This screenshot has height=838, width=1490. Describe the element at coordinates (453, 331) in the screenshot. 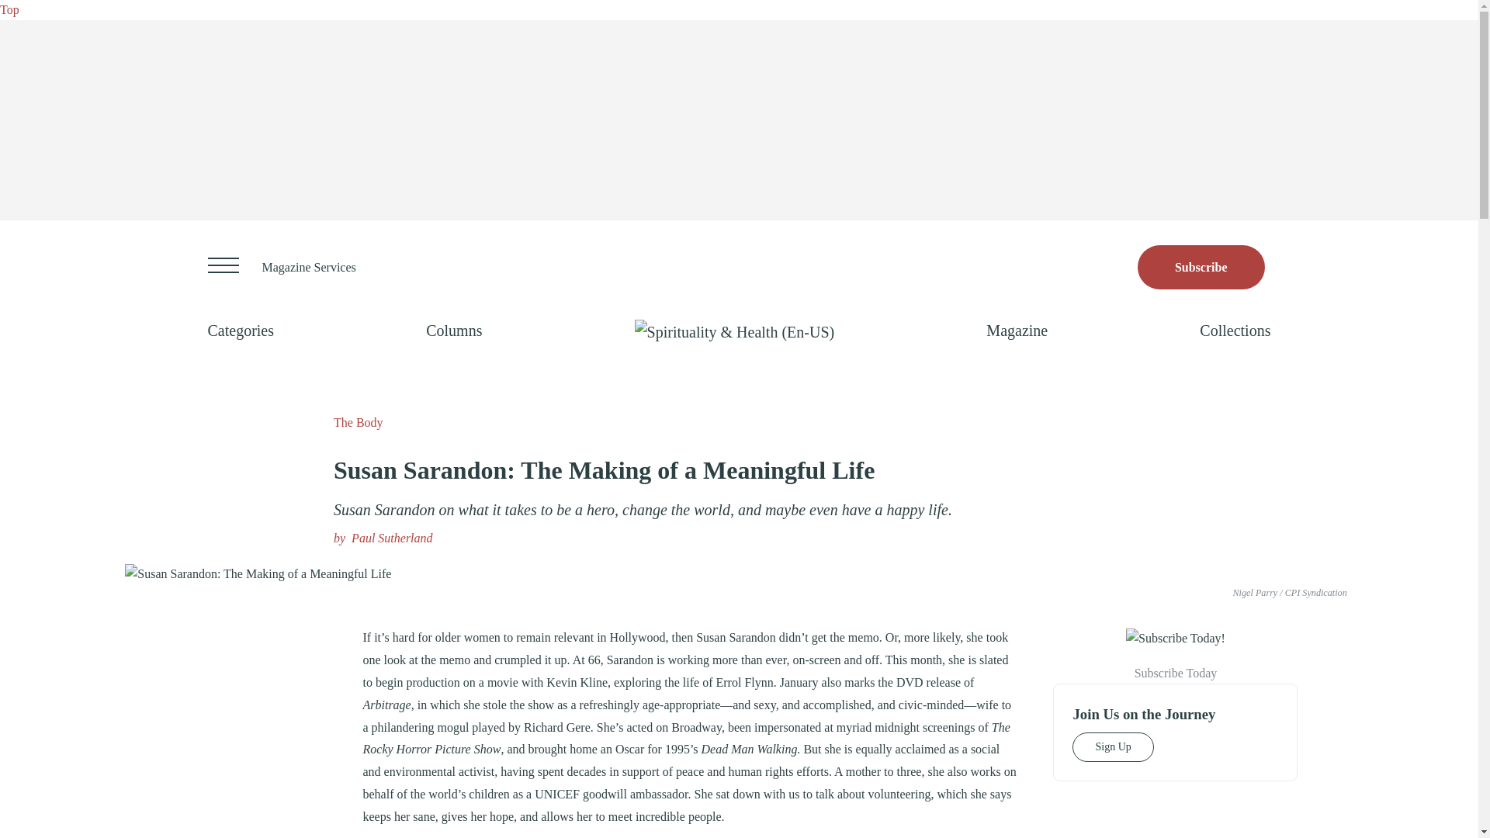

I see `Columns` at that location.